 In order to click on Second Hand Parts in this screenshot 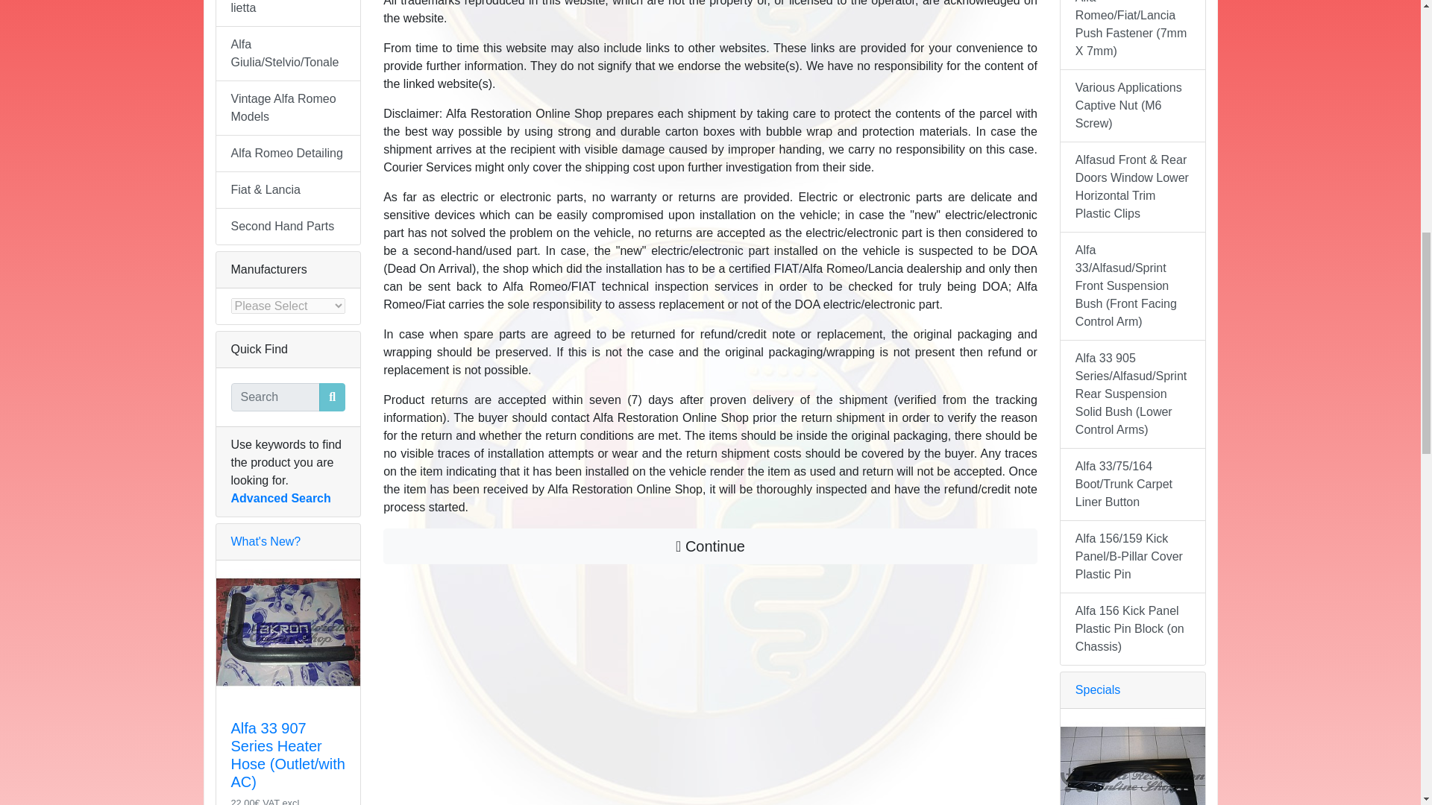, I will do `click(288, 227)`.